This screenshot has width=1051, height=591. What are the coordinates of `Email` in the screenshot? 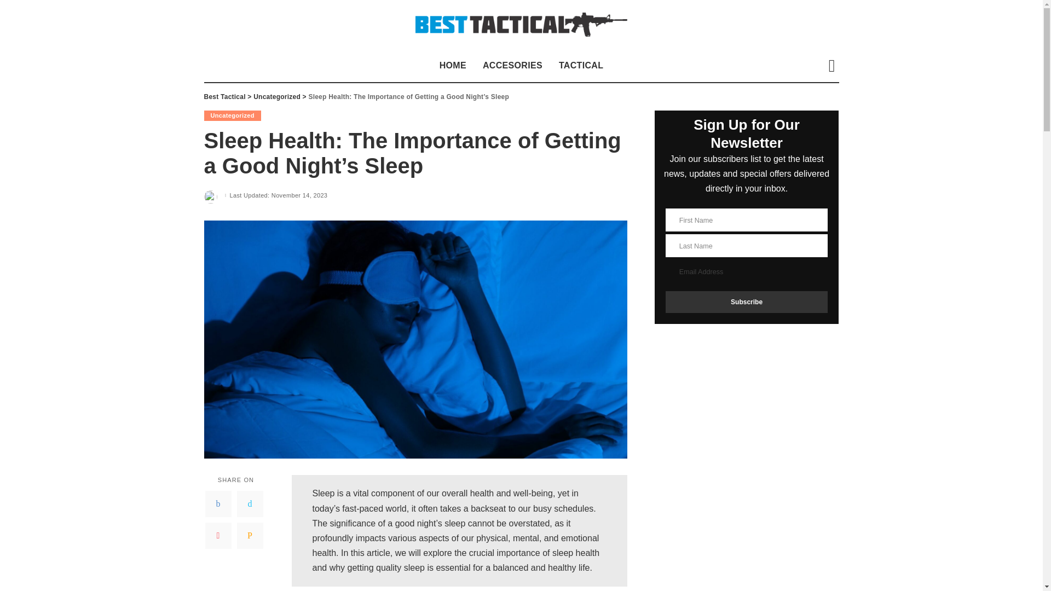 It's located at (250, 535).